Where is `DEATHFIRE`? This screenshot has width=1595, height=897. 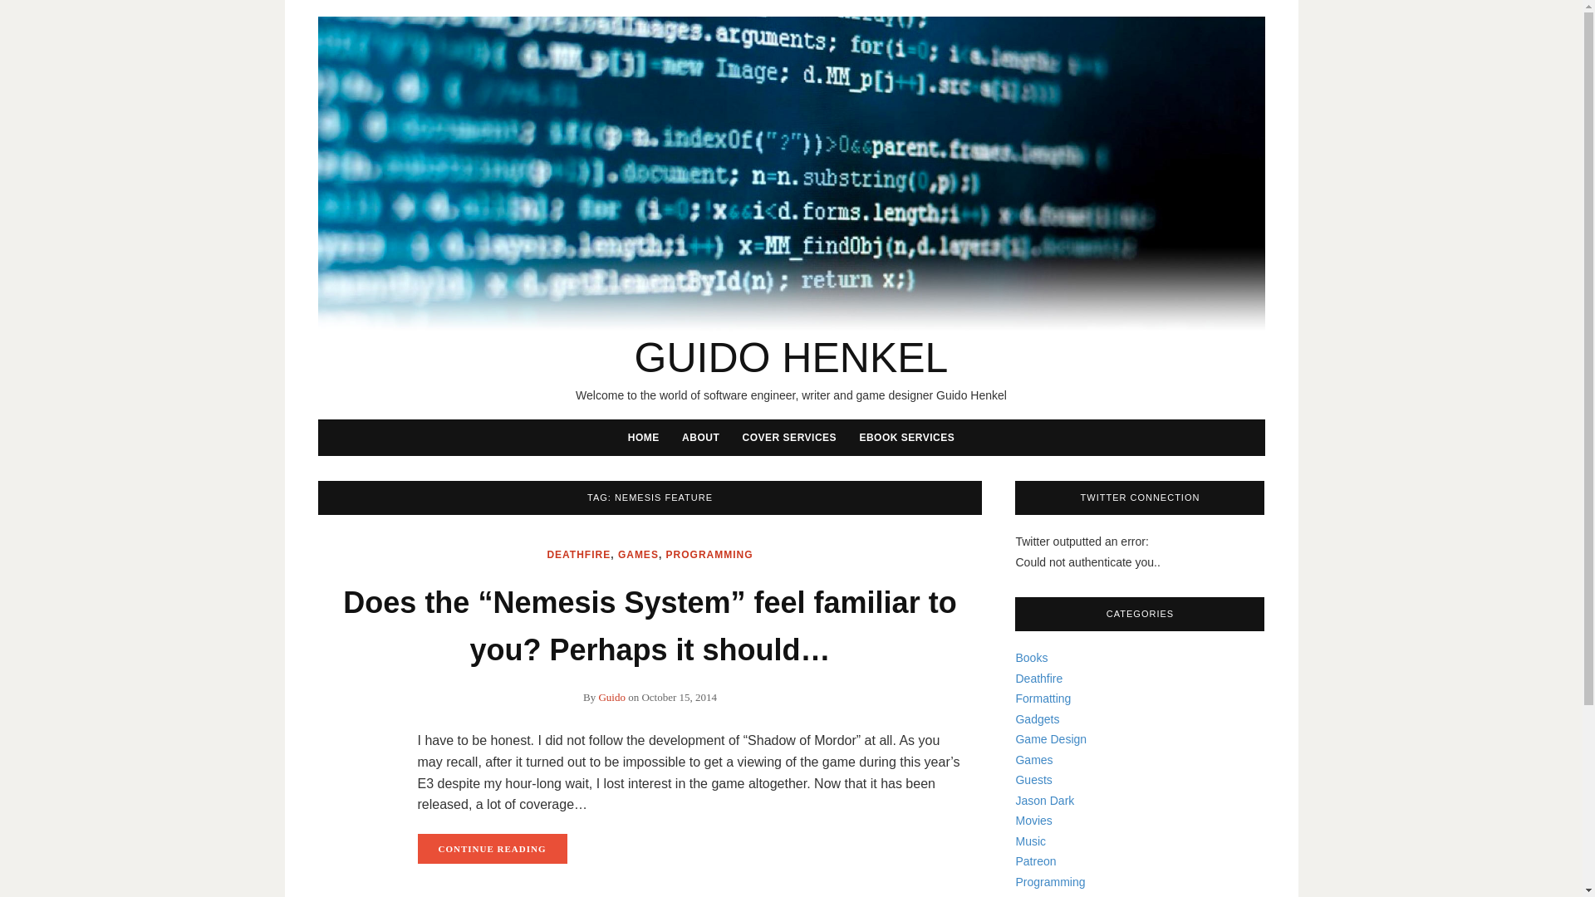 DEATHFIRE is located at coordinates (578, 555).